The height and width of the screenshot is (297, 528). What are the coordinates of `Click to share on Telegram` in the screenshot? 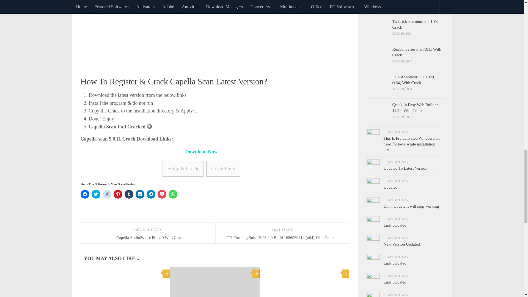 It's located at (151, 194).